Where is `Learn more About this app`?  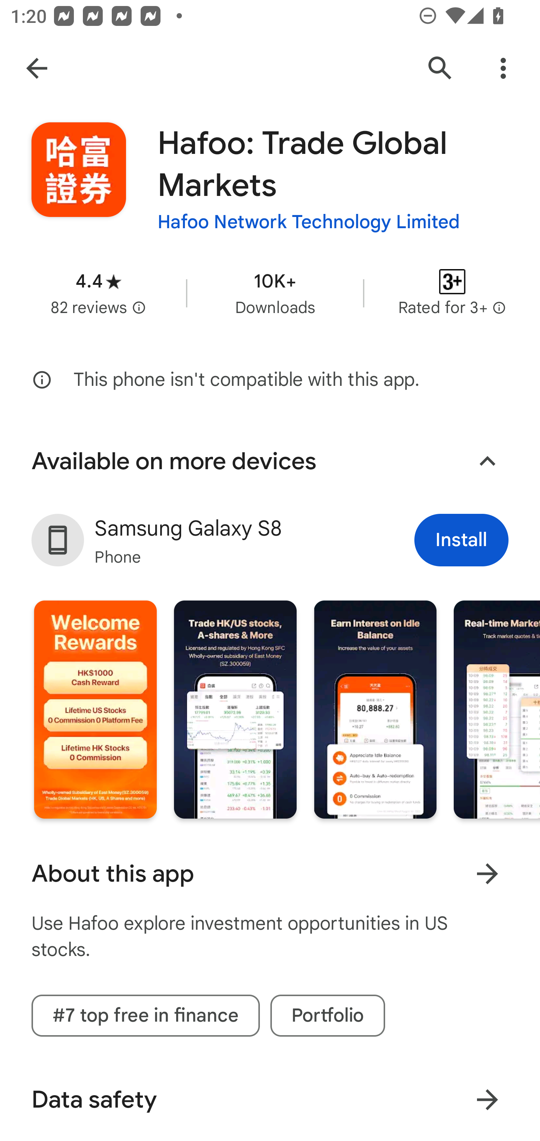
Learn more About this app is located at coordinates (487, 873).